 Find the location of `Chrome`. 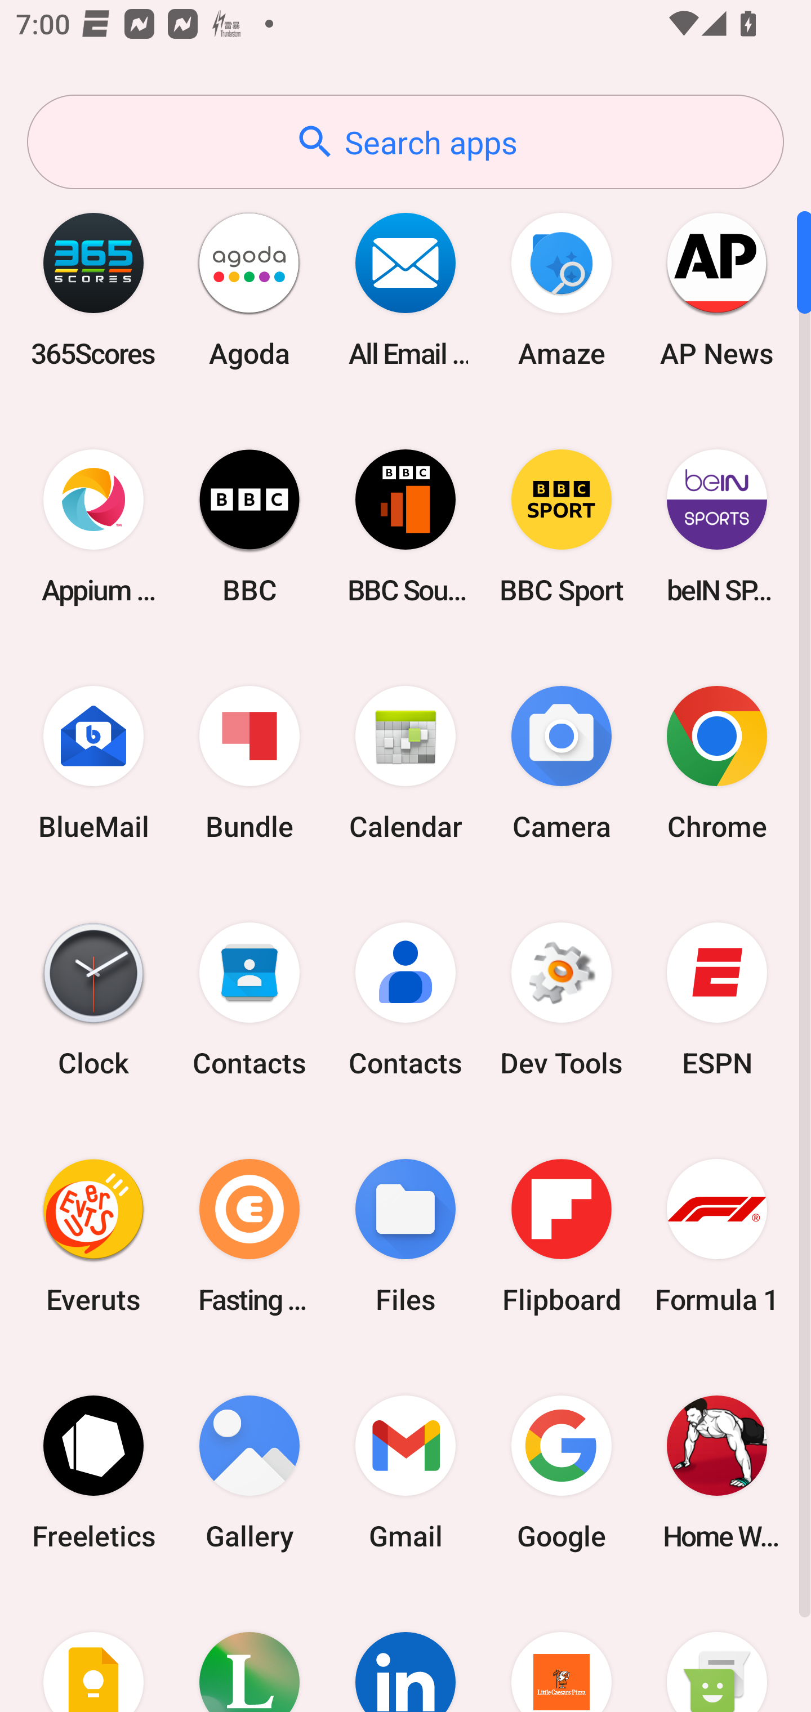

Chrome is located at coordinates (717, 764).